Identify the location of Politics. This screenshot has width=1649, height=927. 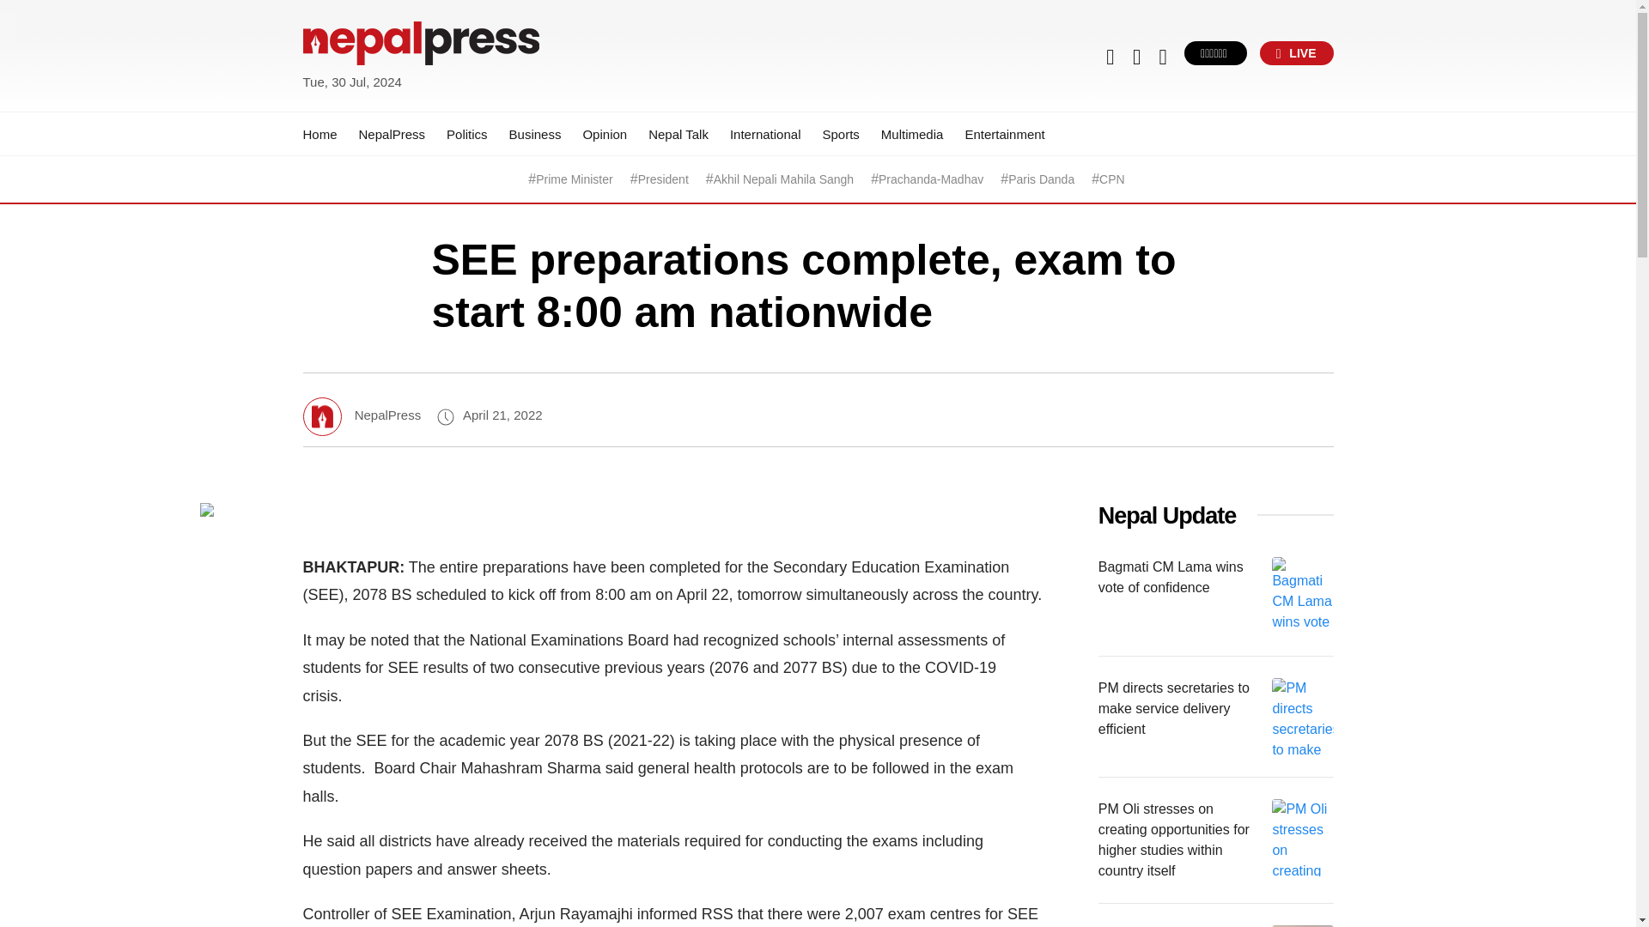
(467, 134).